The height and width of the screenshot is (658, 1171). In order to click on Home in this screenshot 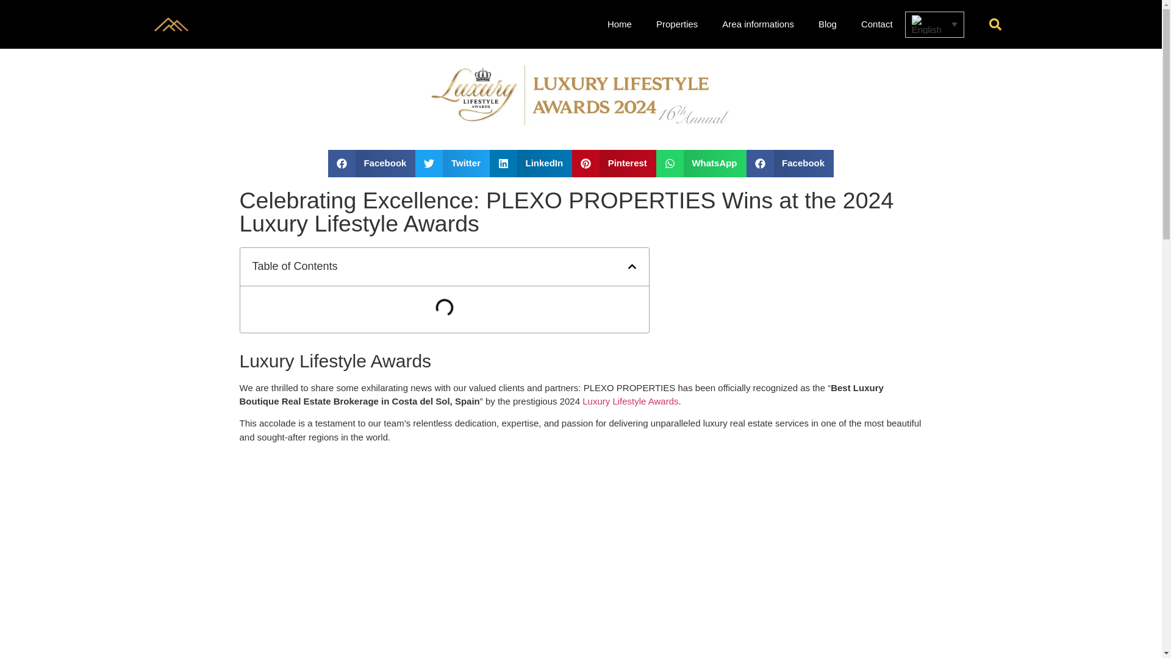, I will do `click(620, 24)`.